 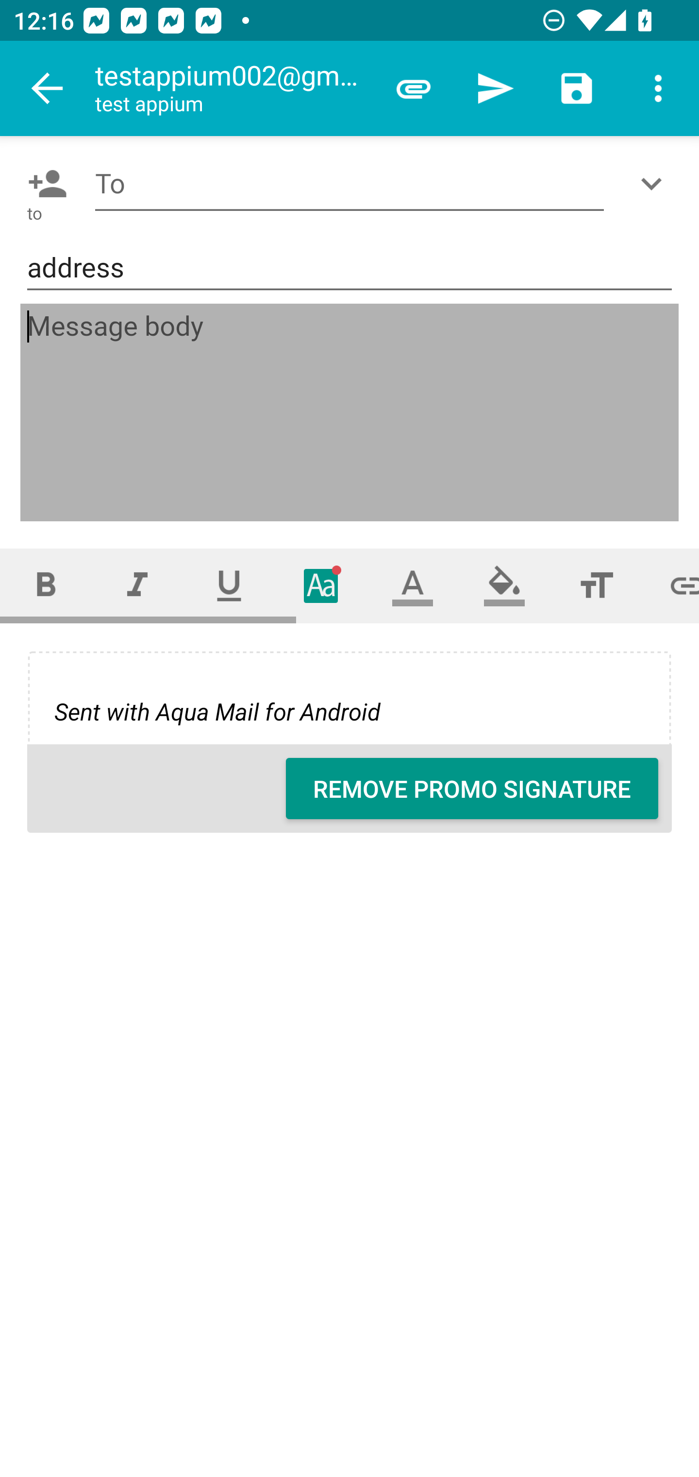 I want to click on REMOVE PROMO SIGNATURE, so click(x=472, y=789).